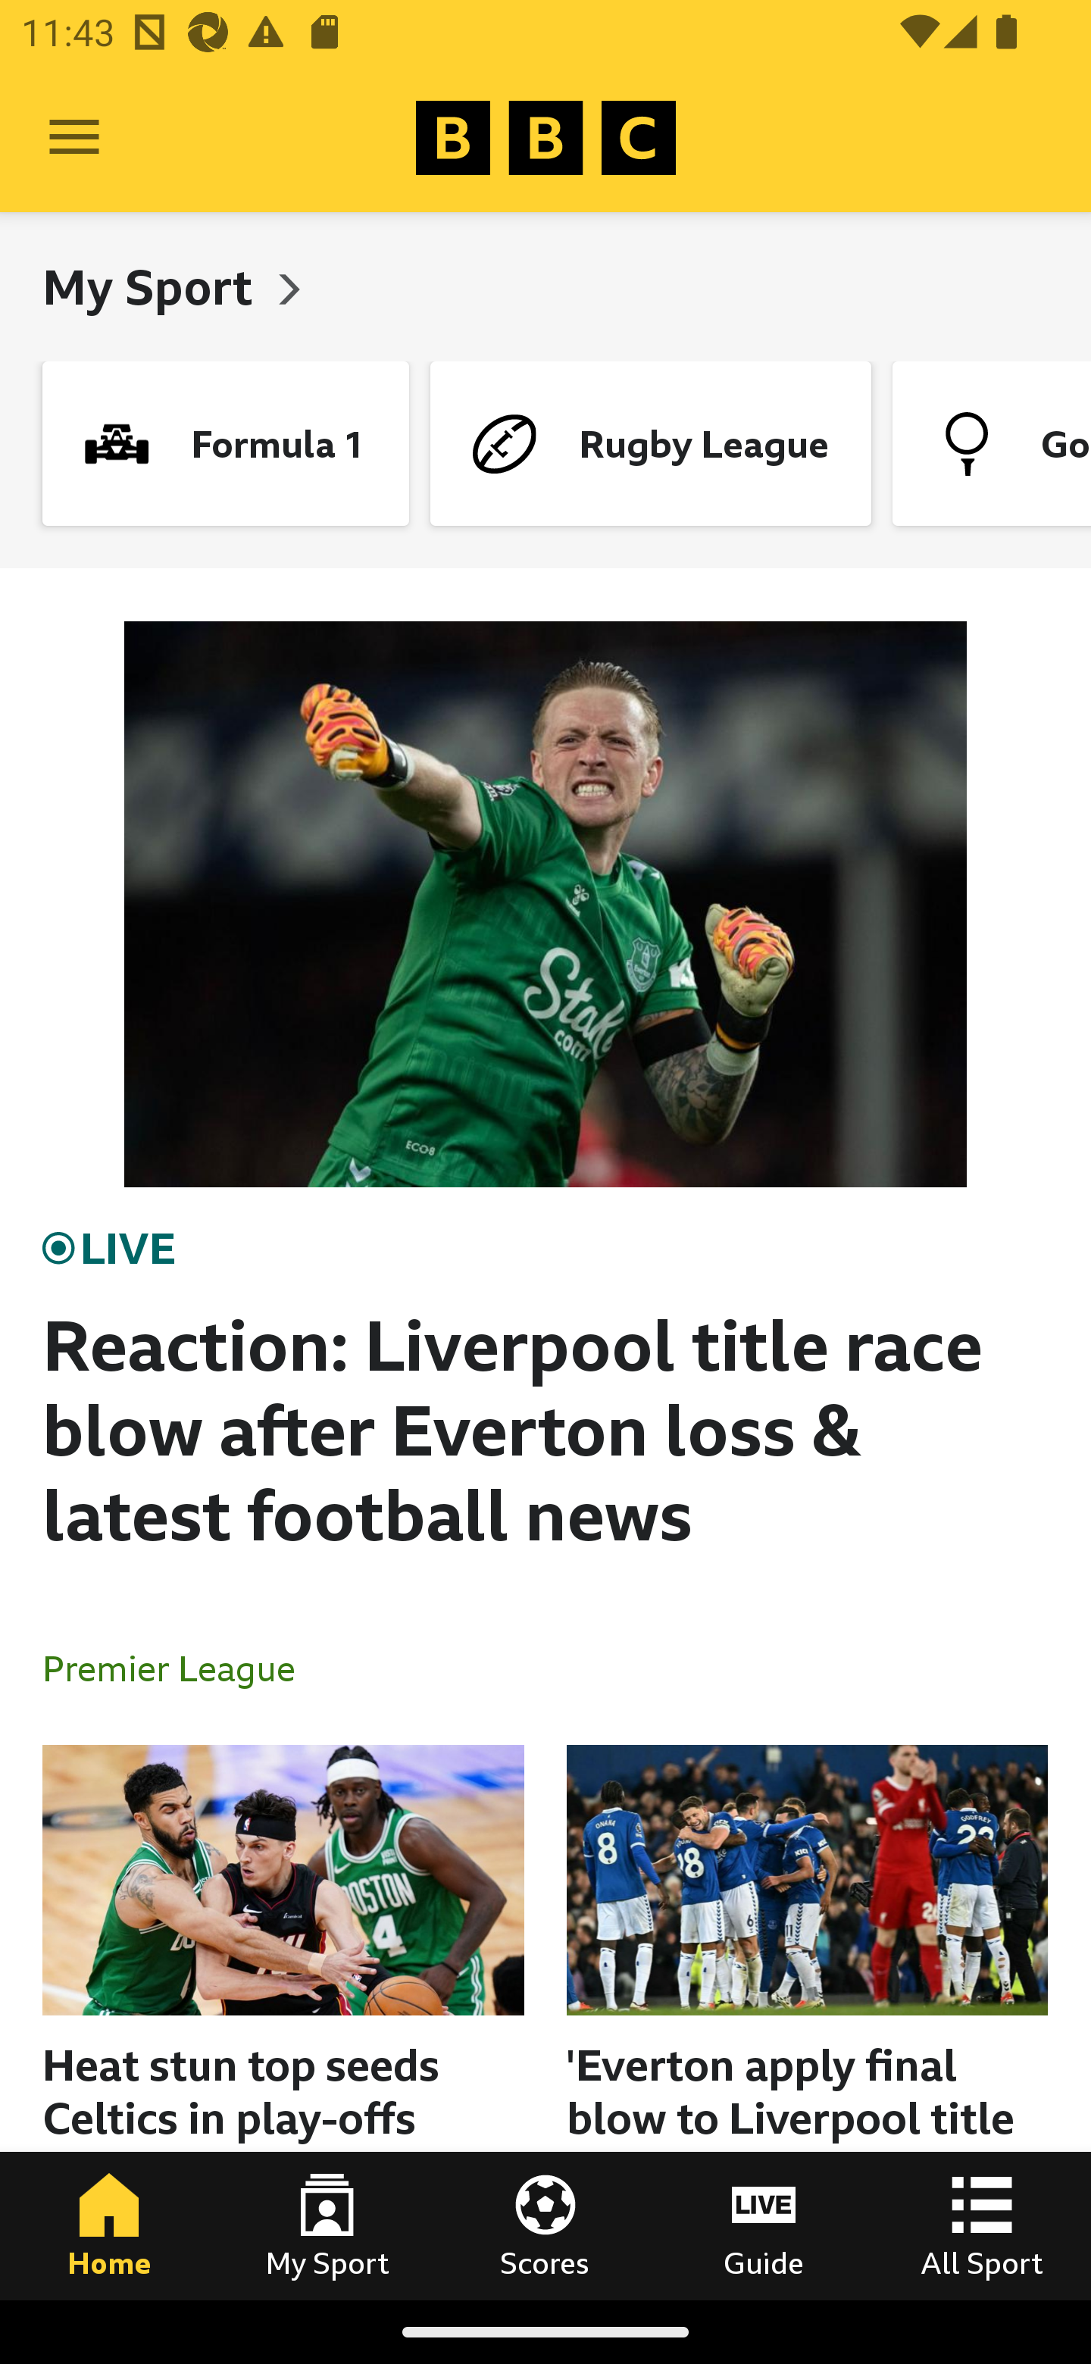 The width and height of the screenshot is (1091, 2364). What do you see at coordinates (982, 2225) in the screenshot?
I see `All Sport` at bounding box center [982, 2225].